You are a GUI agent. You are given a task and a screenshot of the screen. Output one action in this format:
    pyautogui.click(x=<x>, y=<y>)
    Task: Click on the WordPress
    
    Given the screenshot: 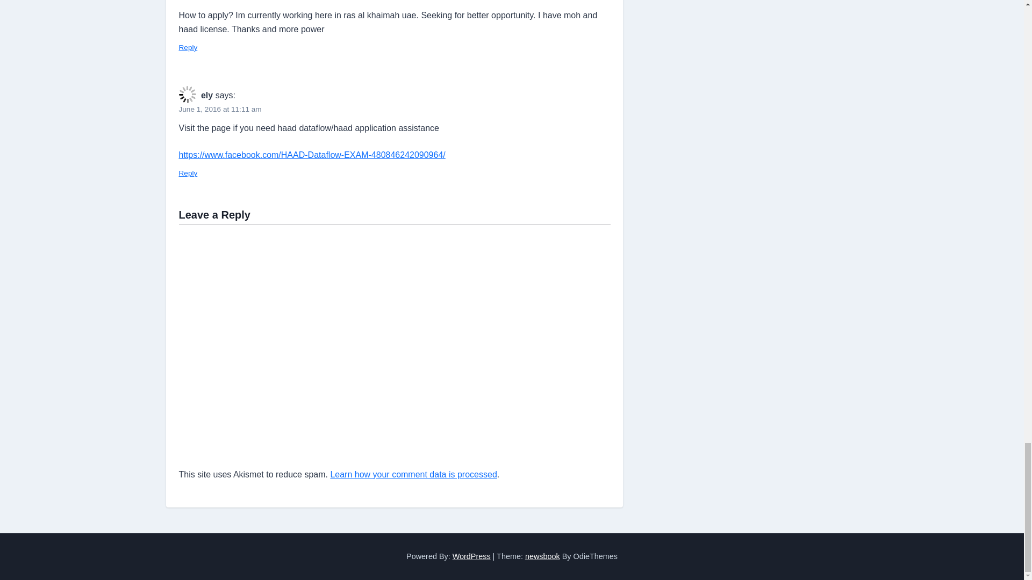 What is the action you would take?
    pyautogui.click(x=472, y=556)
    